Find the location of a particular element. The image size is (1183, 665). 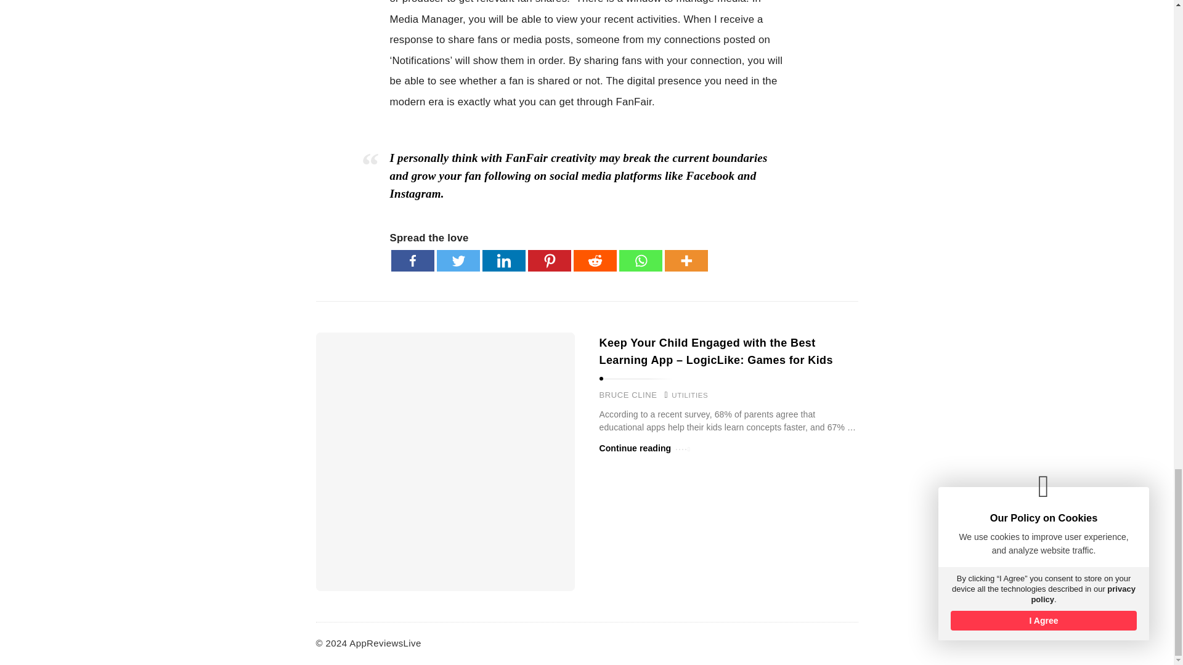

BRUCE CLINE is located at coordinates (627, 395).